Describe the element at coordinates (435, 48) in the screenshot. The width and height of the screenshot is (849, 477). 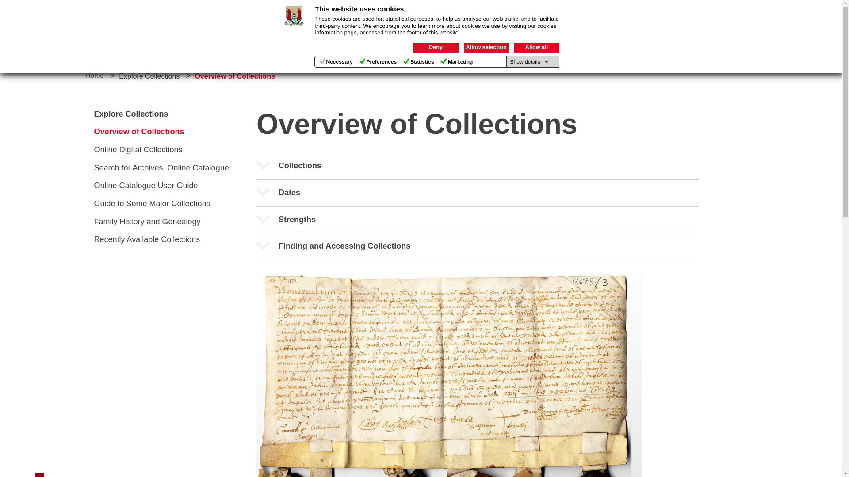
I see `Deny` at that location.